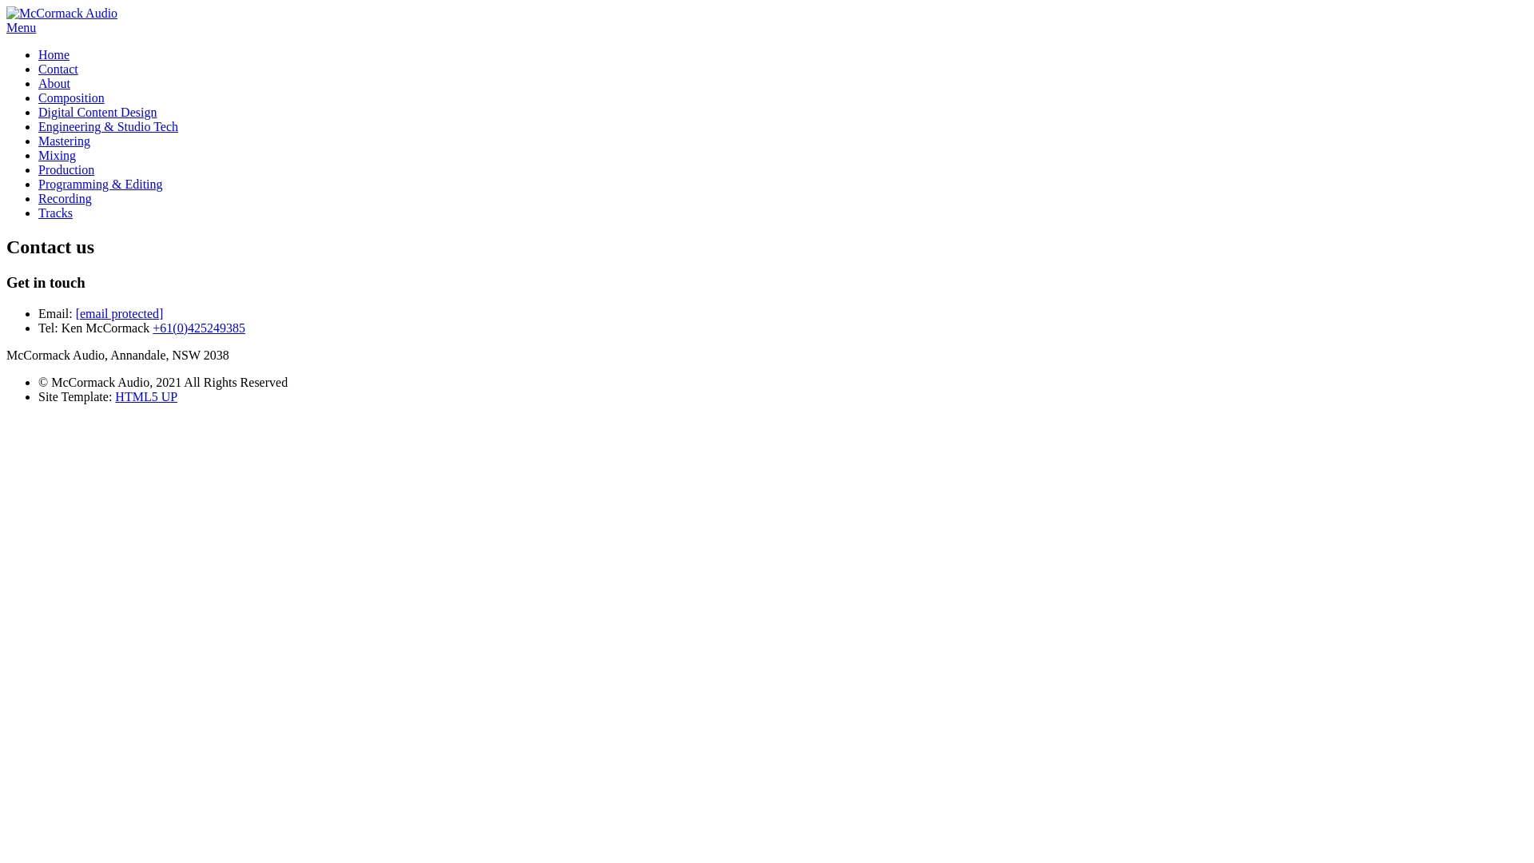 The width and height of the screenshot is (1534, 863). Describe the element at coordinates (58, 69) in the screenshot. I see `Contact` at that location.